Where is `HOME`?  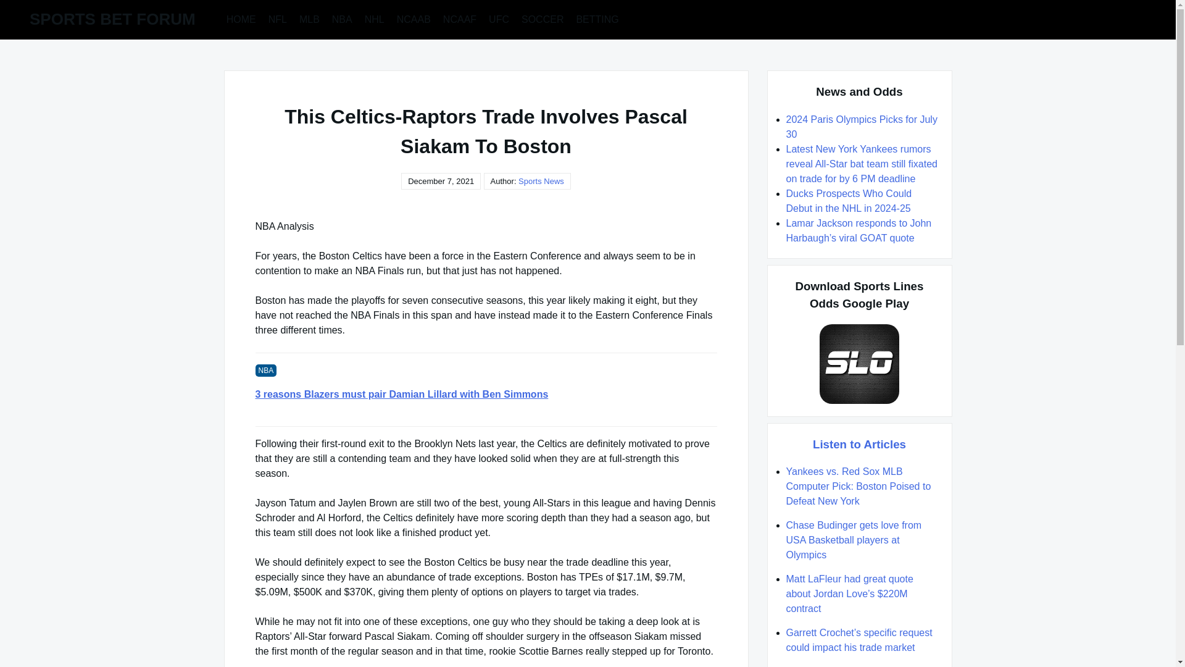
HOME is located at coordinates (241, 19).